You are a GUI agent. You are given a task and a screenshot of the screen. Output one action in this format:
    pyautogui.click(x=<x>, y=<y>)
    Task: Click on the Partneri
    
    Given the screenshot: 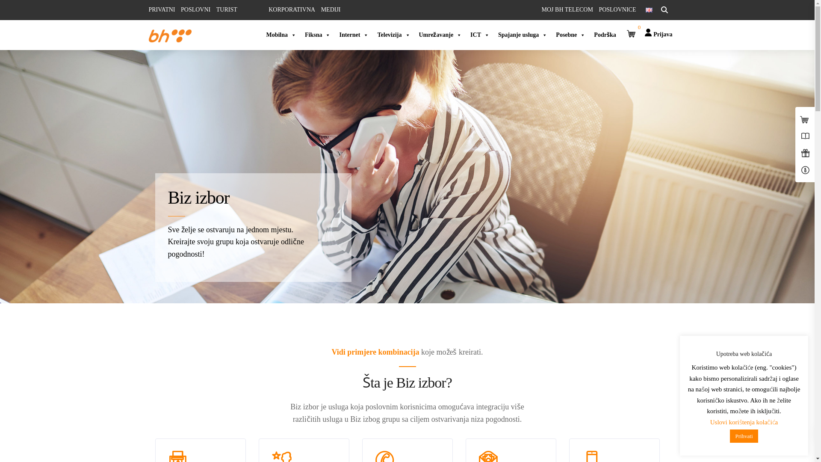 What is the action you would take?
    pyautogui.click(x=264, y=354)
    